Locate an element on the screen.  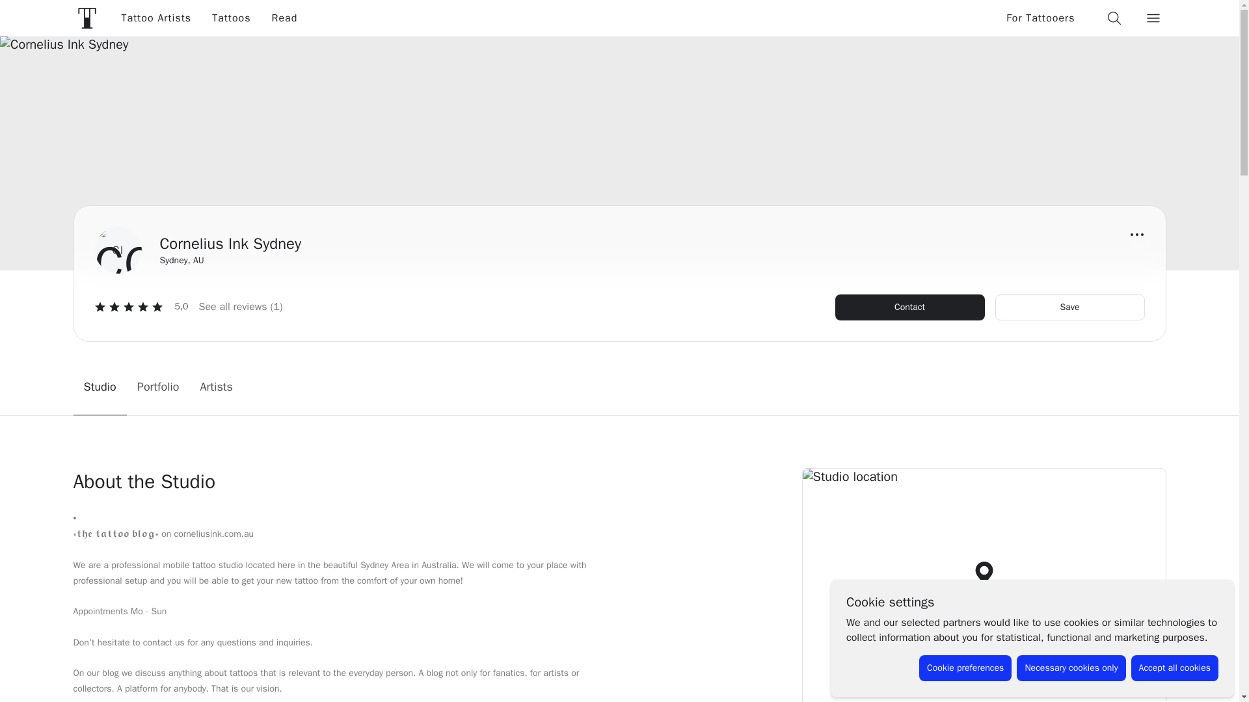
Accept all cookies is located at coordinates (1175, 668).